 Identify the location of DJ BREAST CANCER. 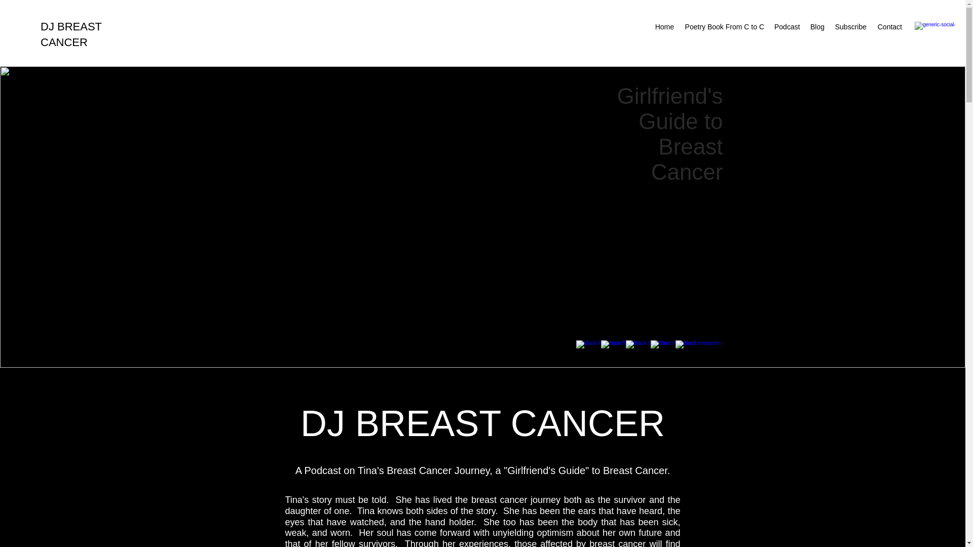
(71, 34).